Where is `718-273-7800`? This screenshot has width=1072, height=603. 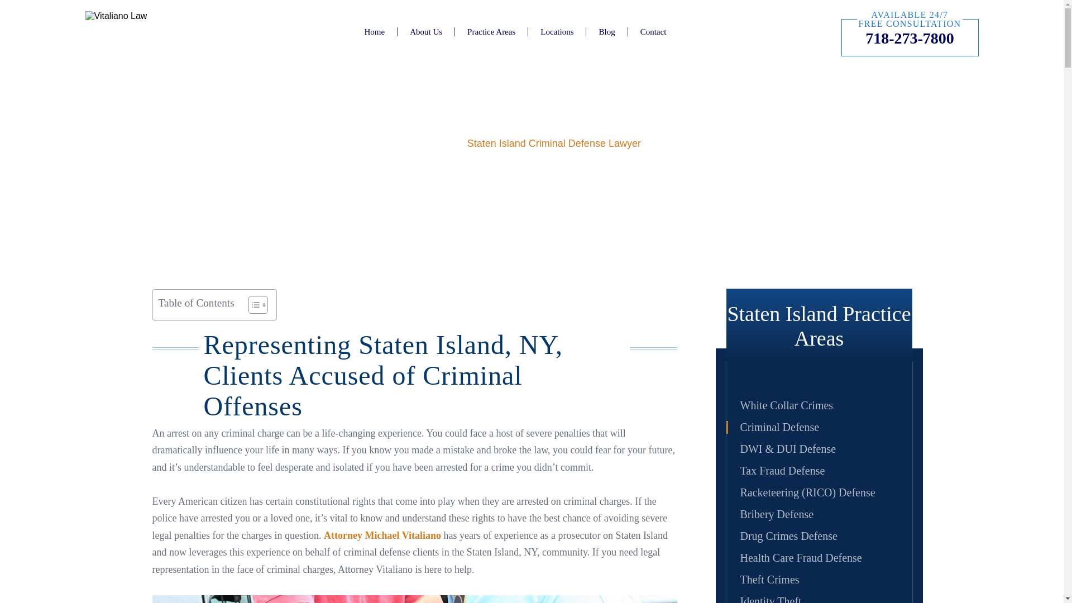 718-273-7800 is located at coordinates (909, 38).